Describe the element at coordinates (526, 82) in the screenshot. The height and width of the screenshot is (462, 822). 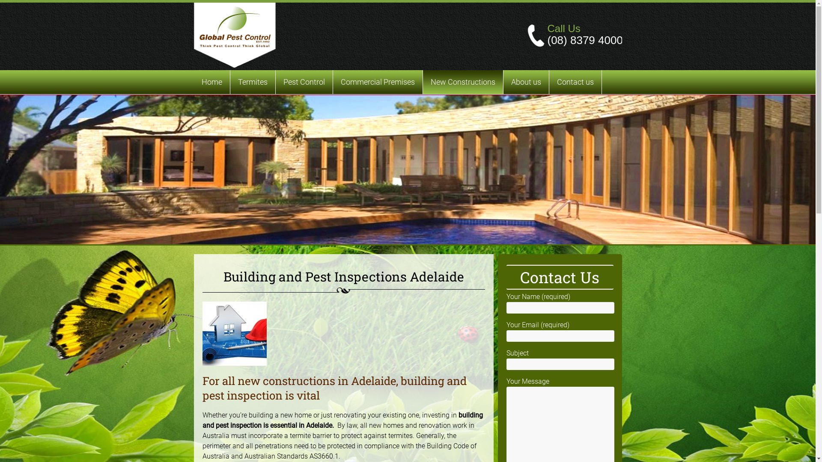
I see `About us` at that location.